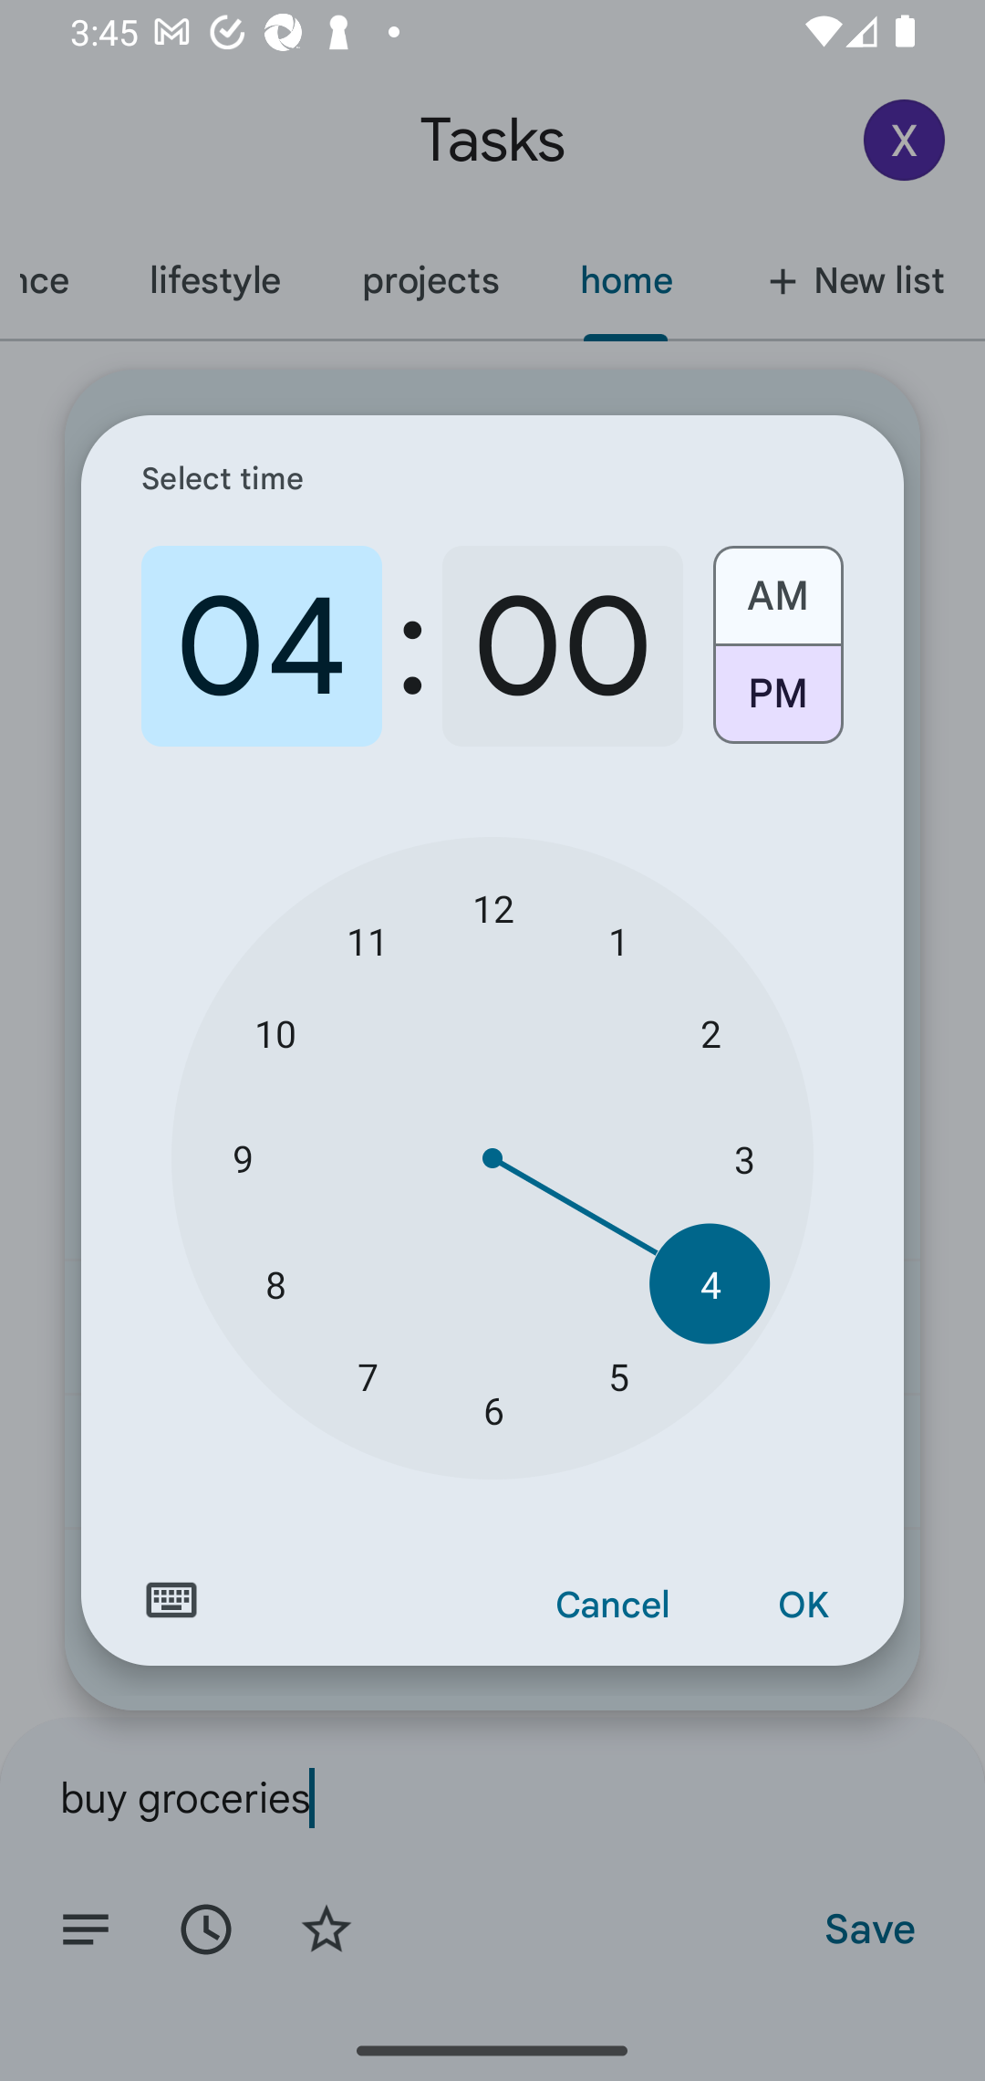 This screenshot has width=985, height=2081. I want to click on 6 6 o'clock, so click(493, 1410).